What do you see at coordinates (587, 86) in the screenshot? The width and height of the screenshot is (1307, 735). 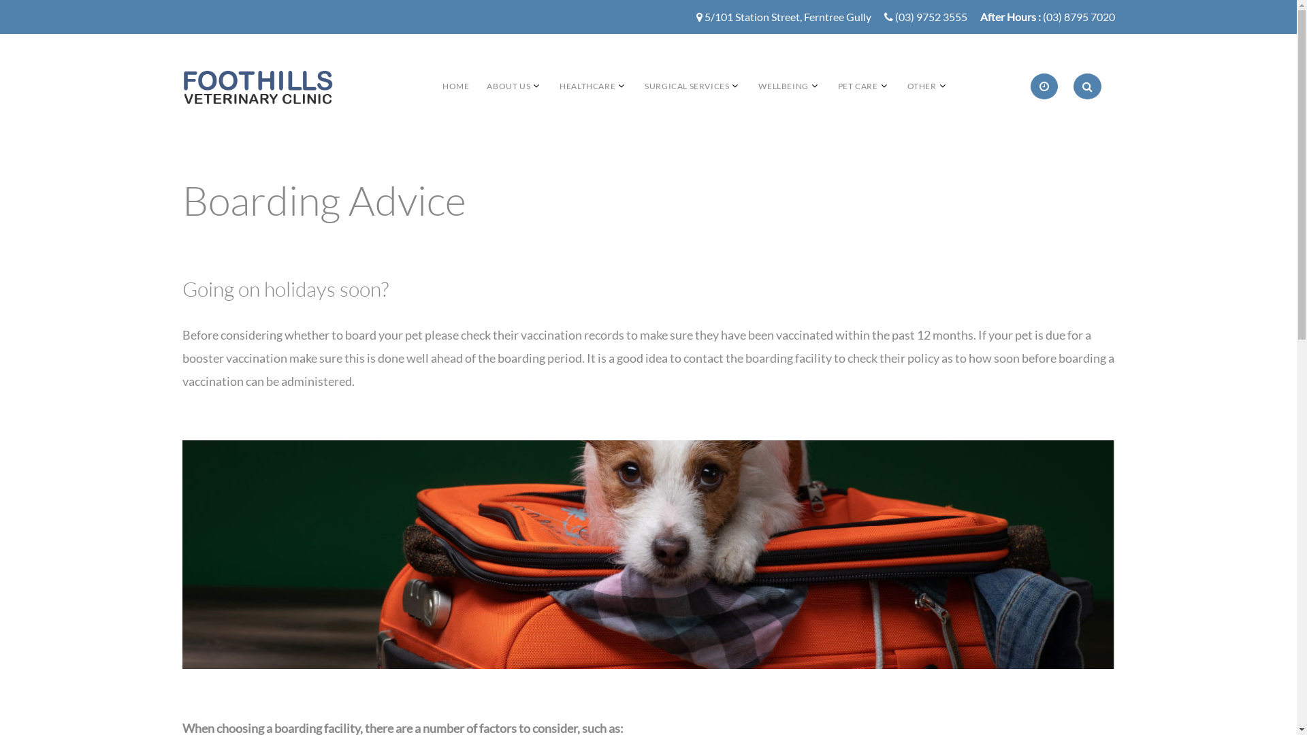 I see `HEALTHCARE` at bounding box center [587, 86].